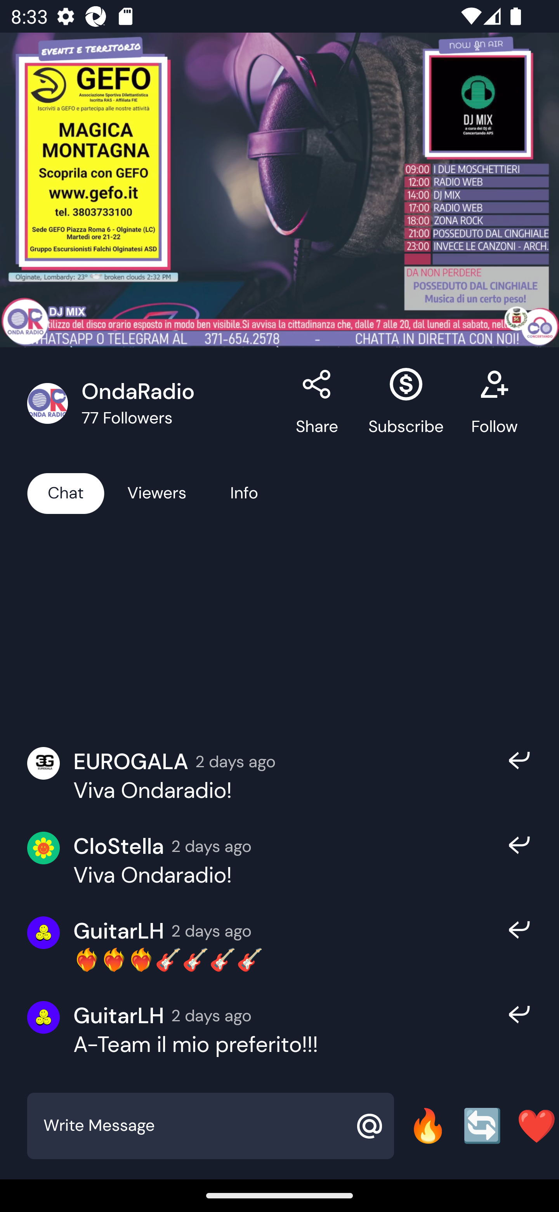 Image resolution: width=559 pixels, height=1212 pixels. Describe the element at coordinates (154, 403) in the screenshot. I see `OndaRadio, 77 Followers OndaRadio 77 Followers` at that location.